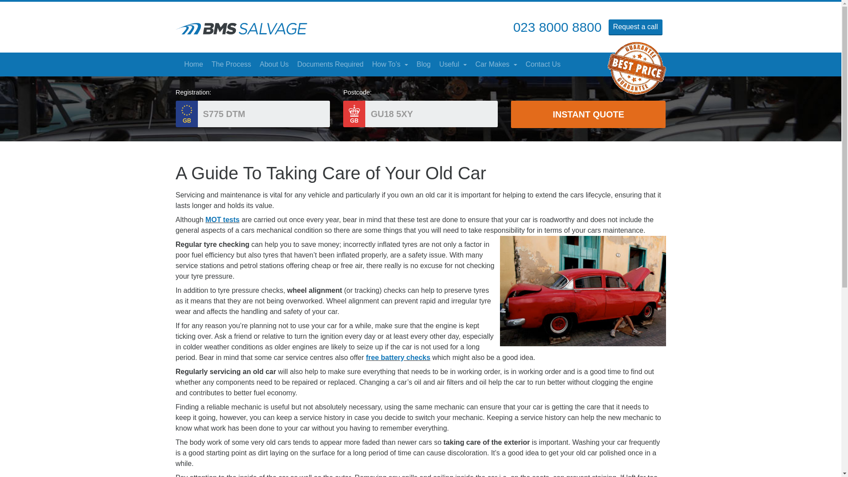  What do you see at coordinates (241, 29) in the screenshot?
I see `BMS Salvage` at bounding box center [241, 29].